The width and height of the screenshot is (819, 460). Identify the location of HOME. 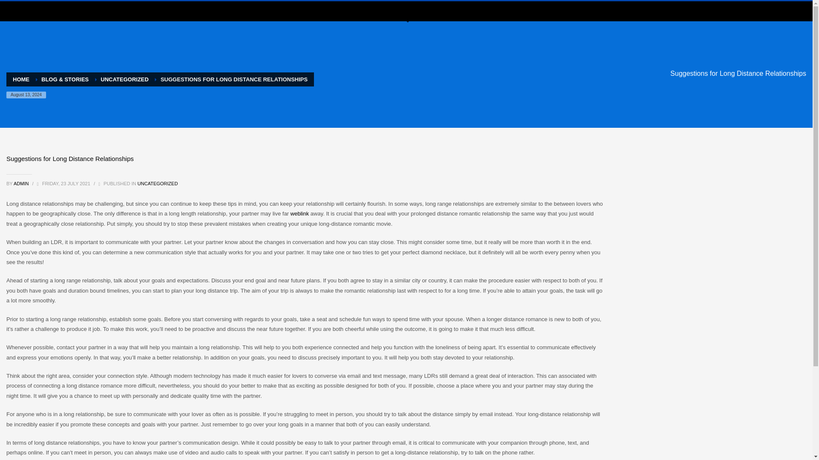
(21, 79).